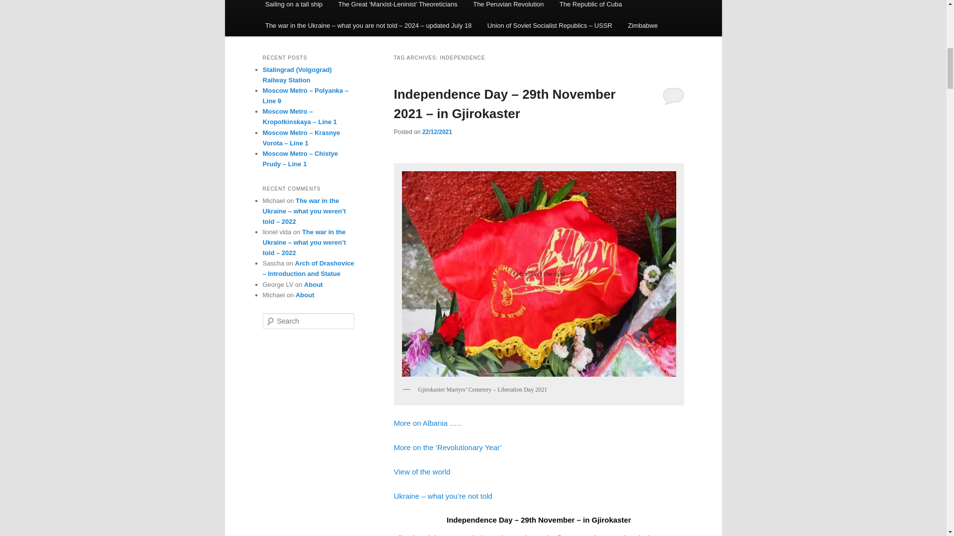  What do you see at coordinates (590, 7) in the screenshot?
I see `The Republic of Cuba` at bounding box center [590, 7].